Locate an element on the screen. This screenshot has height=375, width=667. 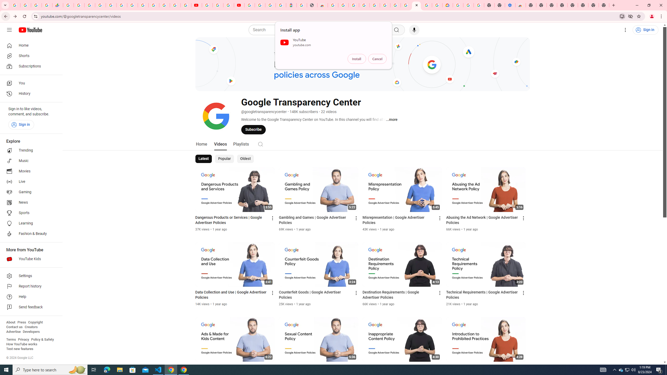
Home is located at coordinates (202, 144).